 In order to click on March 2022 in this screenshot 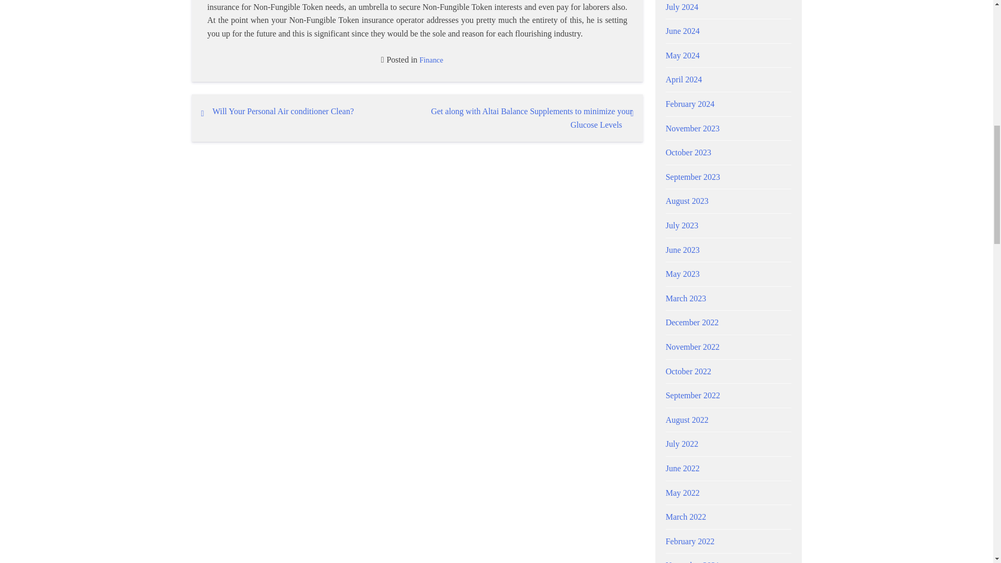, I will do `click(686, 517)`.